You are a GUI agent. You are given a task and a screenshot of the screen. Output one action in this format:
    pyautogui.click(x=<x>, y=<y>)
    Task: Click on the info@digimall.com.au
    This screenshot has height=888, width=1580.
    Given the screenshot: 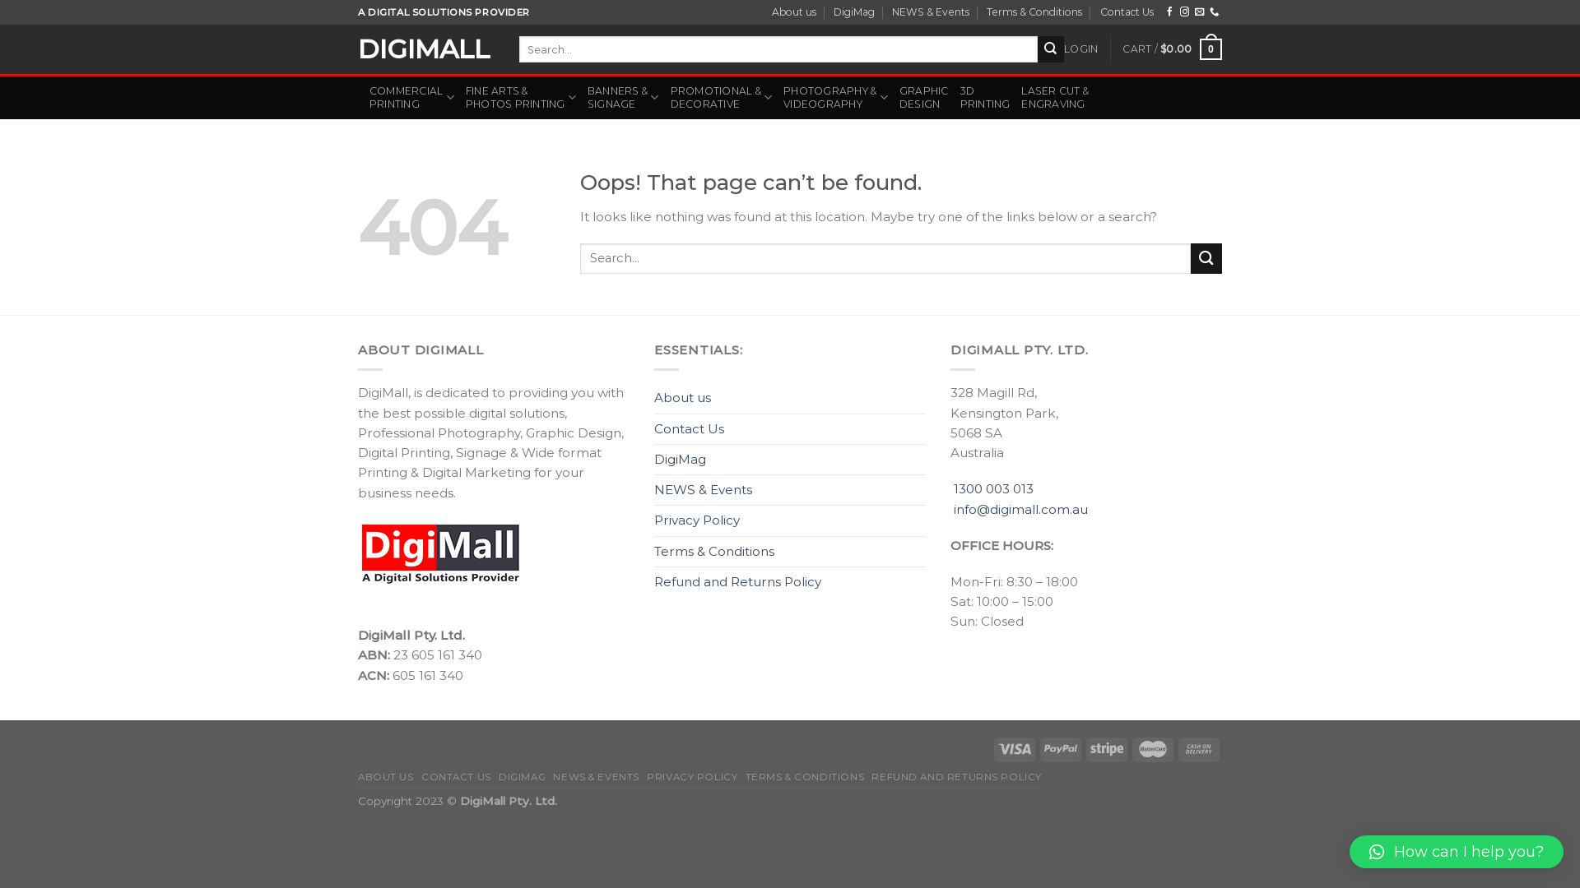 What is the action you would take?
    pyautogui.click(x=1020, y=510)
    